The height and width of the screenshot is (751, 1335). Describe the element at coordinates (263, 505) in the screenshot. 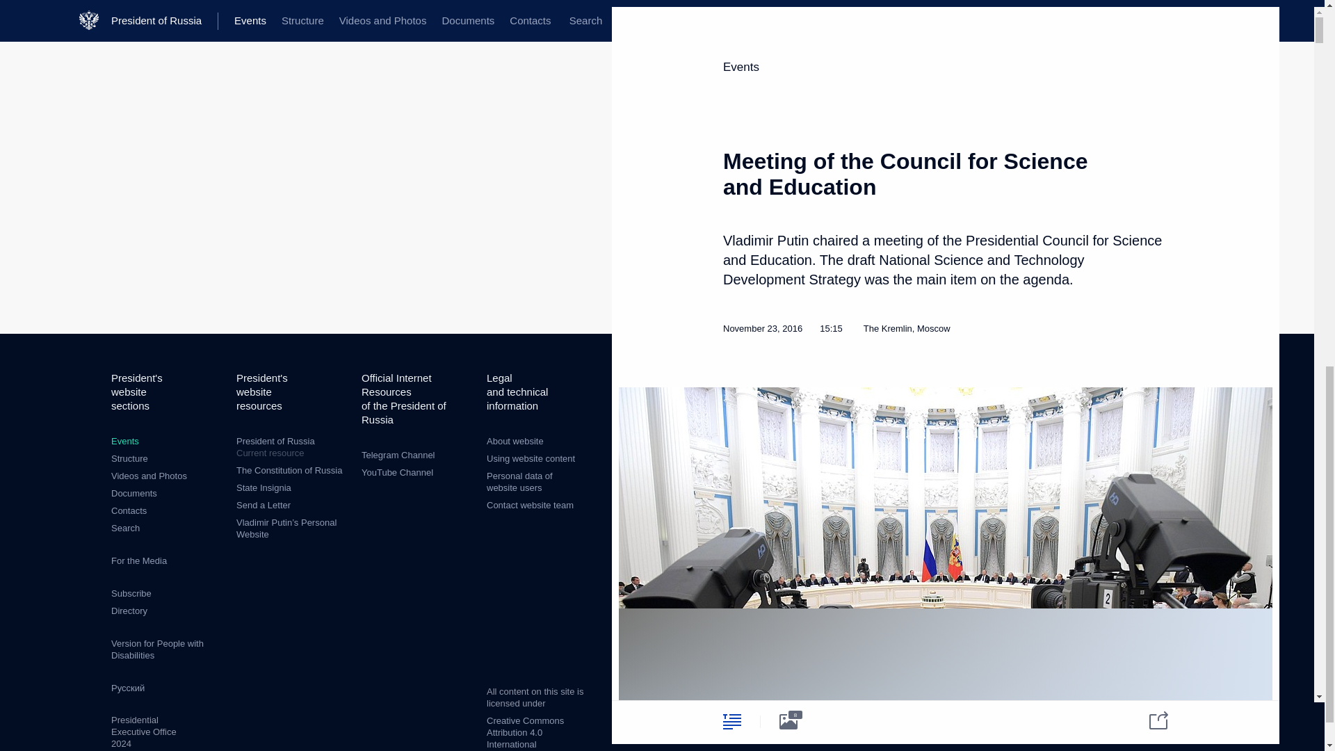

I see `Send a Letter` at that location.